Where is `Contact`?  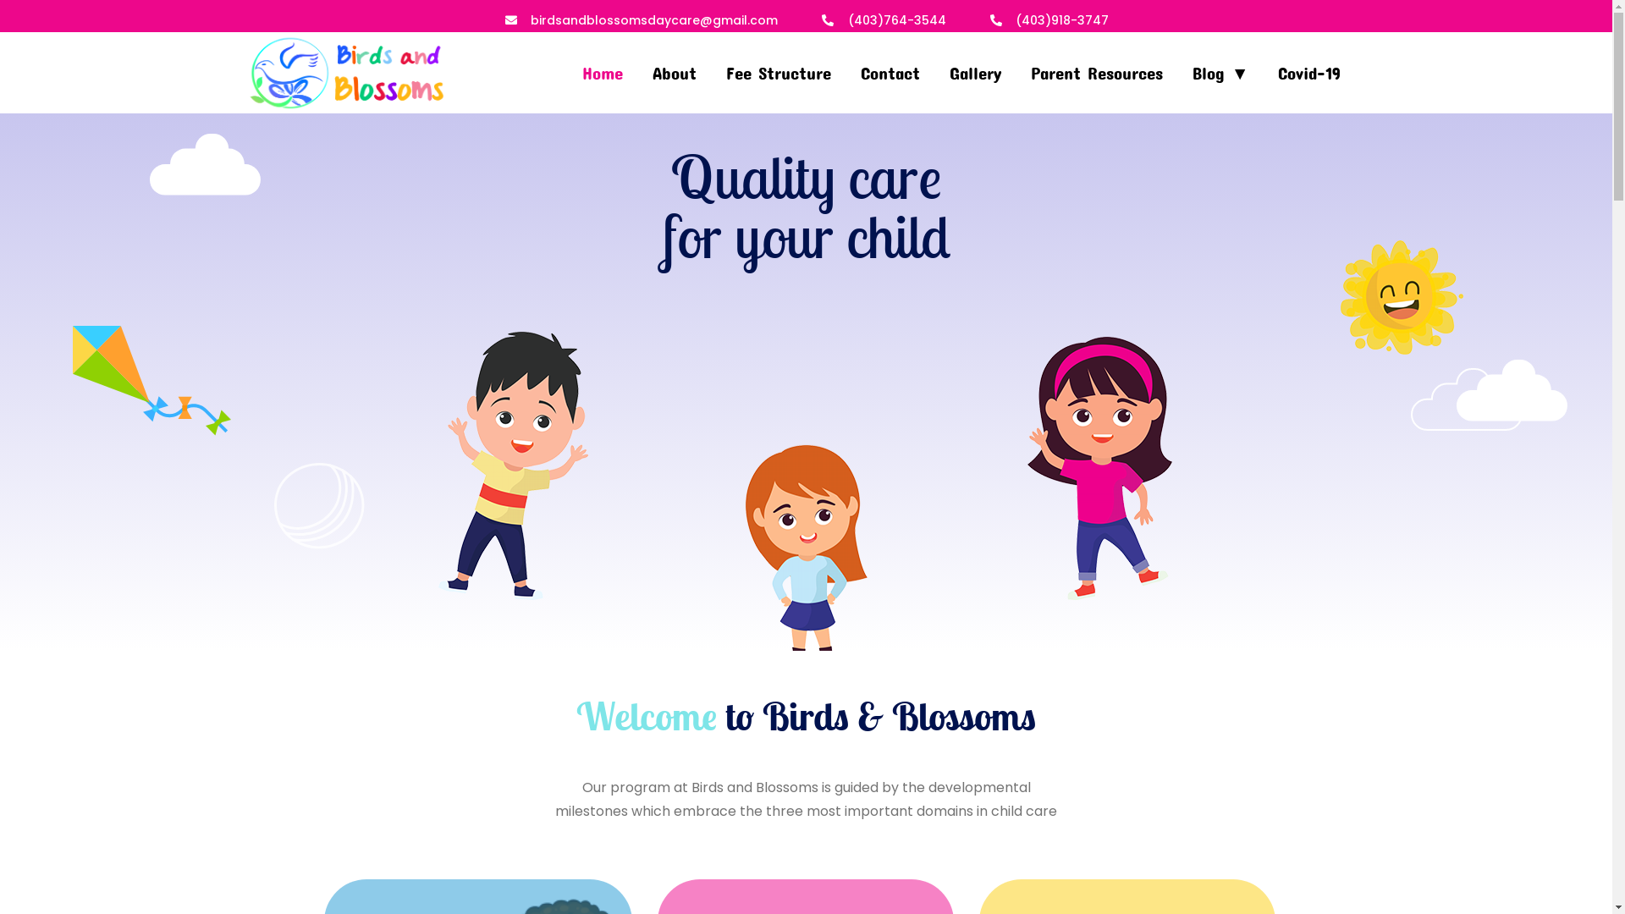 Contact is located at coordinates (890, 69).